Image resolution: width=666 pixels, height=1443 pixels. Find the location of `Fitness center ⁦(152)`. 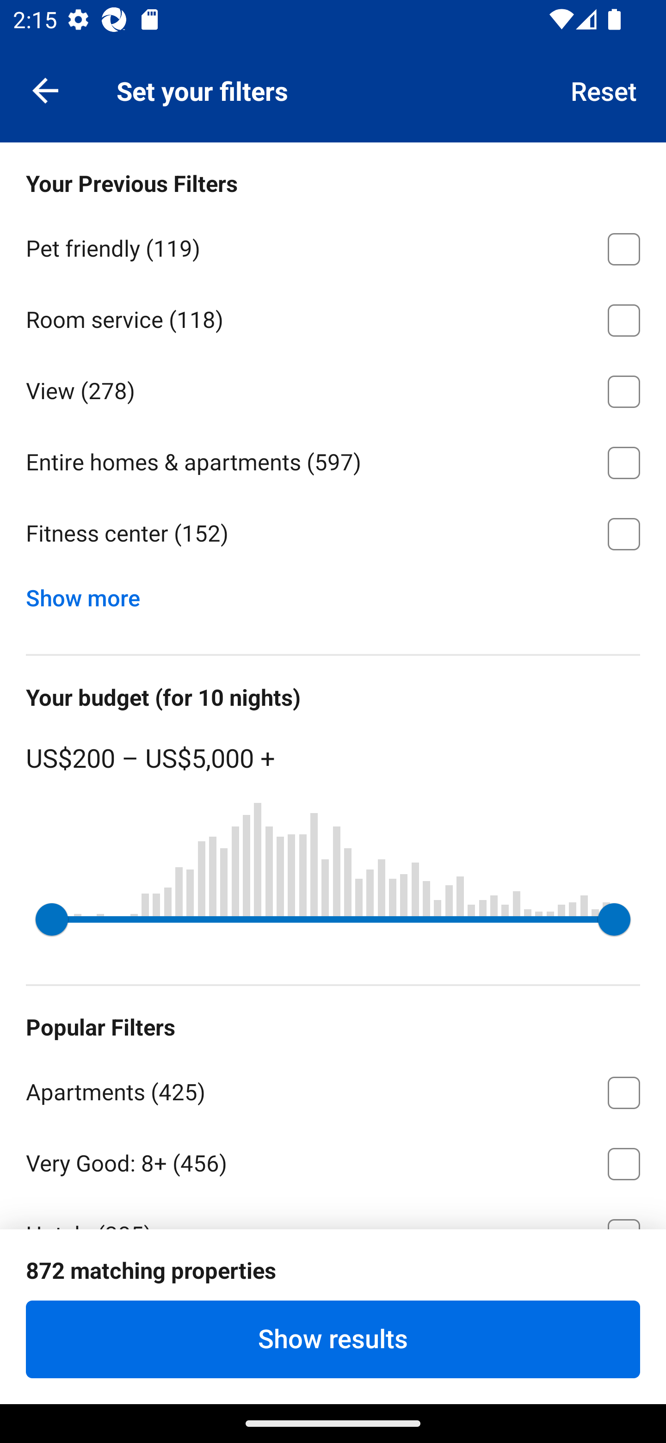

Fitness center ⁦(152) is located at coordinates (333, 534).